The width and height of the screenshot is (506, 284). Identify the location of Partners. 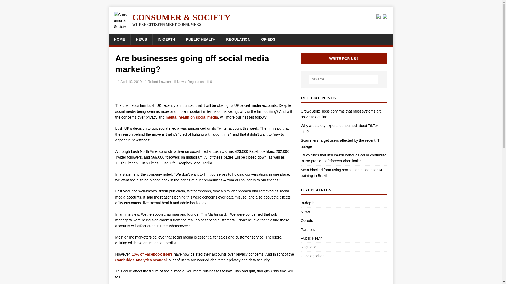
(343, 229).